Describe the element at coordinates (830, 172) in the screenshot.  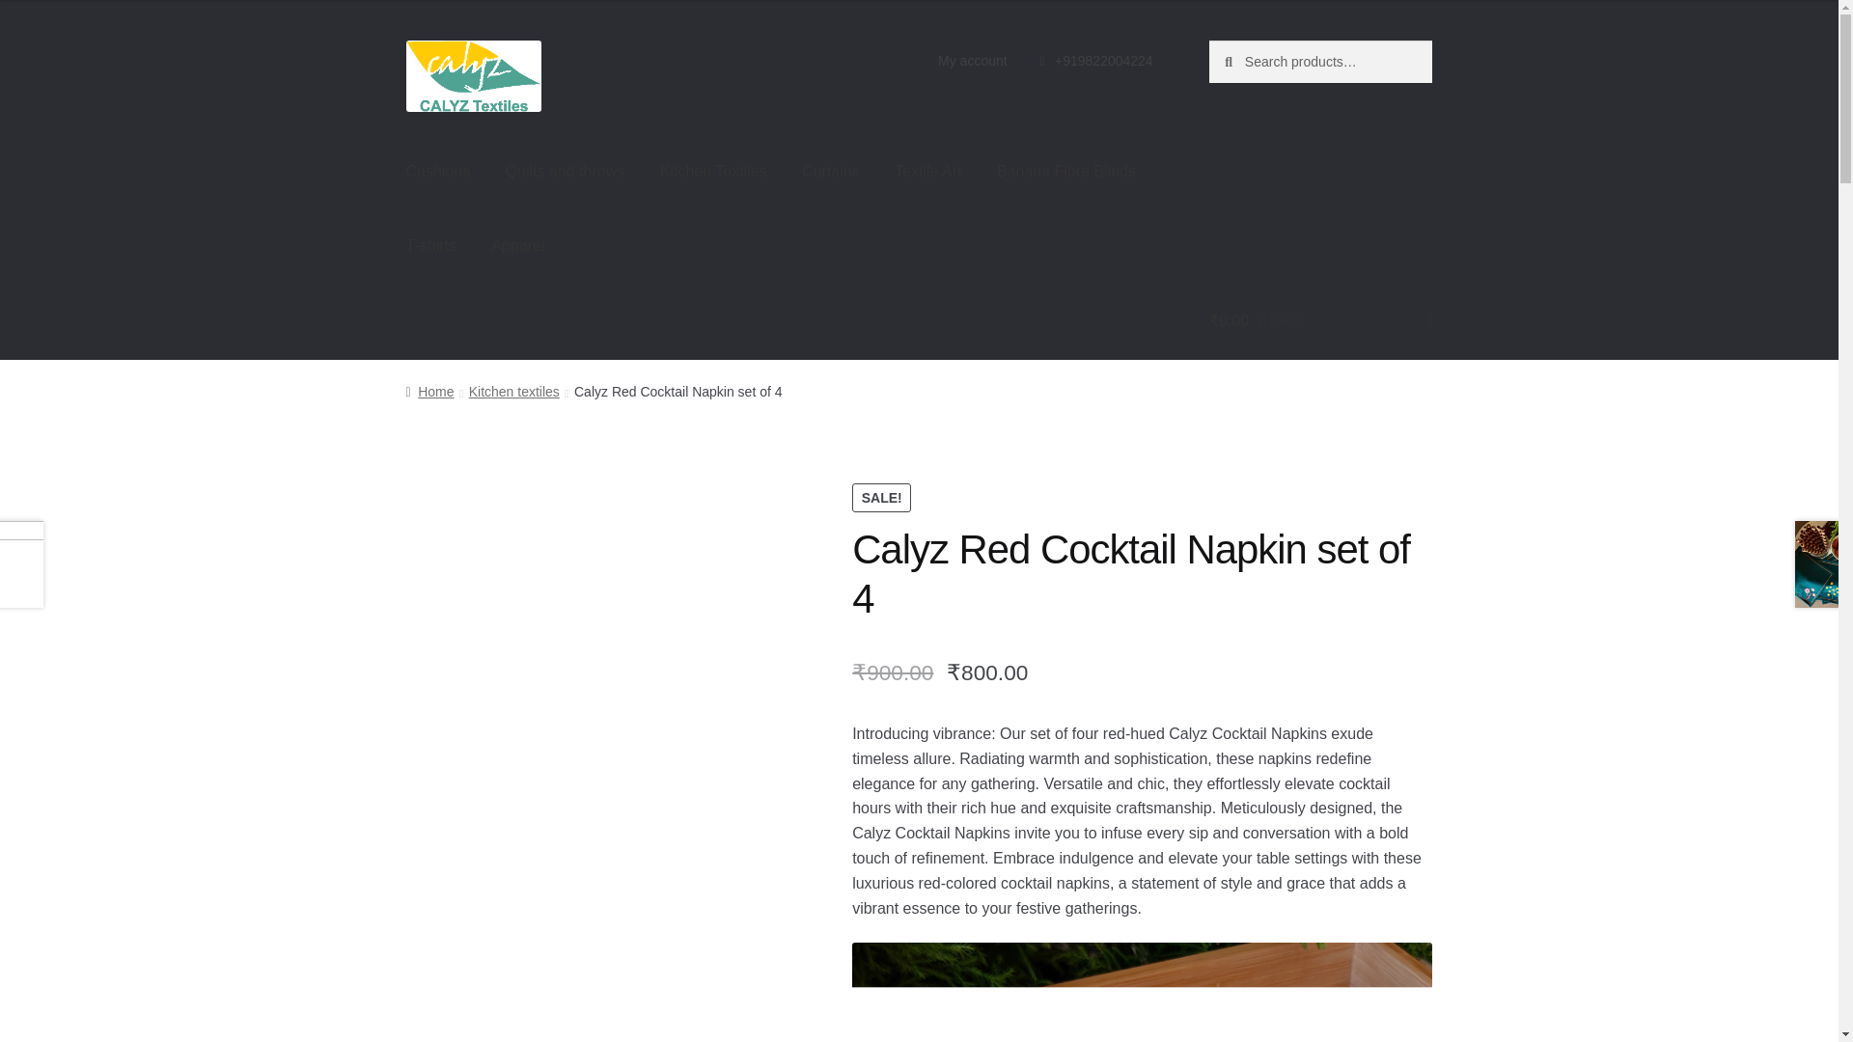
I see `Curtains` at that location.